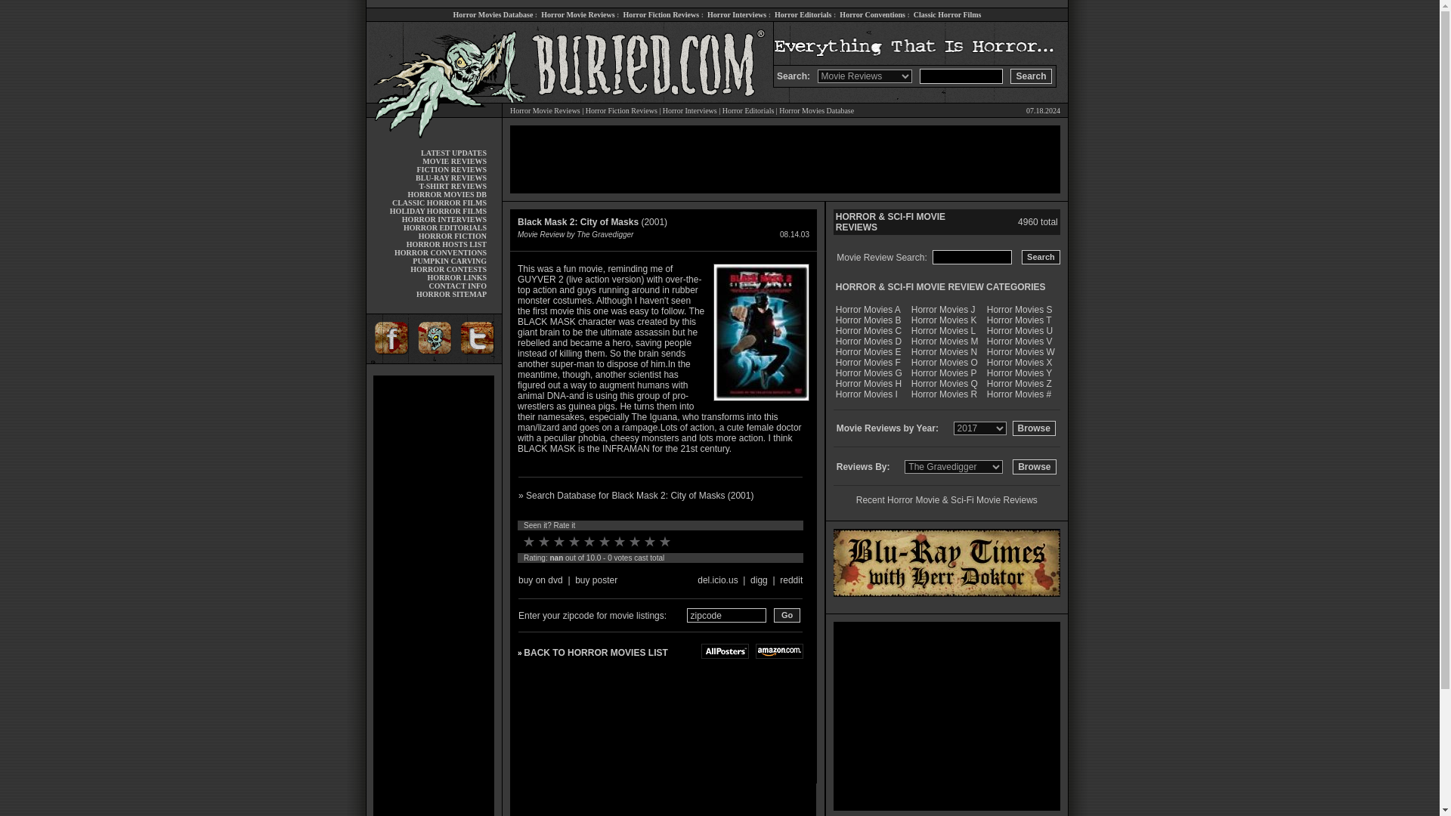 This screenshot has width=1451, height=816. What do you see at coordinates (493, 14) in the screenshot?
I see `Horror Movies Database` at bounding box center [493, 14].